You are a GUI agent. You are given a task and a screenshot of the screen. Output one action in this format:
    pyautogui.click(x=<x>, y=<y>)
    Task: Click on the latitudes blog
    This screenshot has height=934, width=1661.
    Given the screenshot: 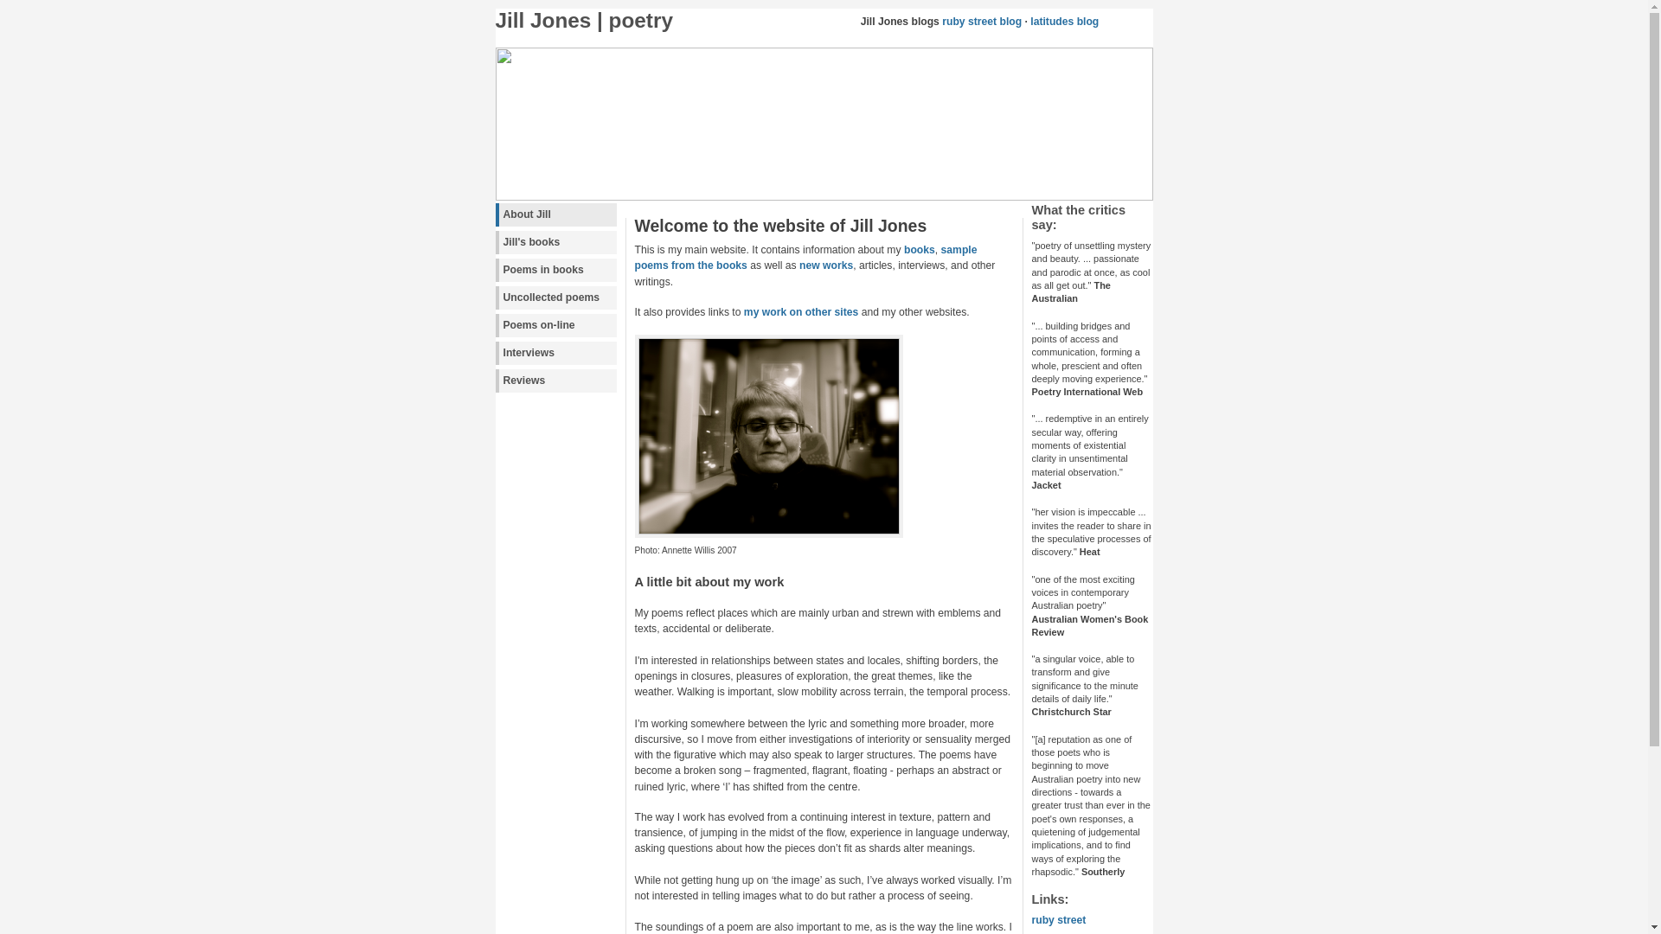 What is the action you would take?
    pyautogui.click(x=1064, y=22)
    